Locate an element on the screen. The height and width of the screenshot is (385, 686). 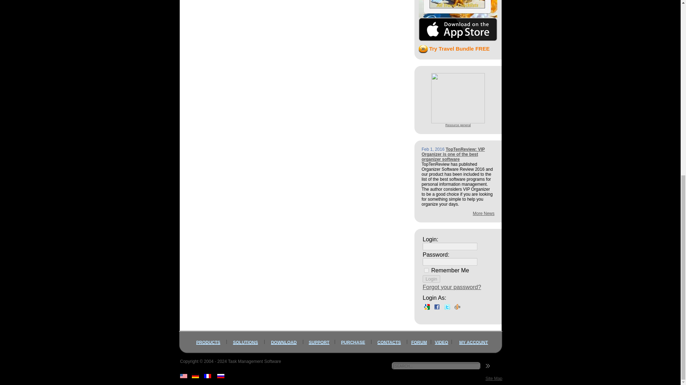
Resource general is located at coordinates (458, 98).